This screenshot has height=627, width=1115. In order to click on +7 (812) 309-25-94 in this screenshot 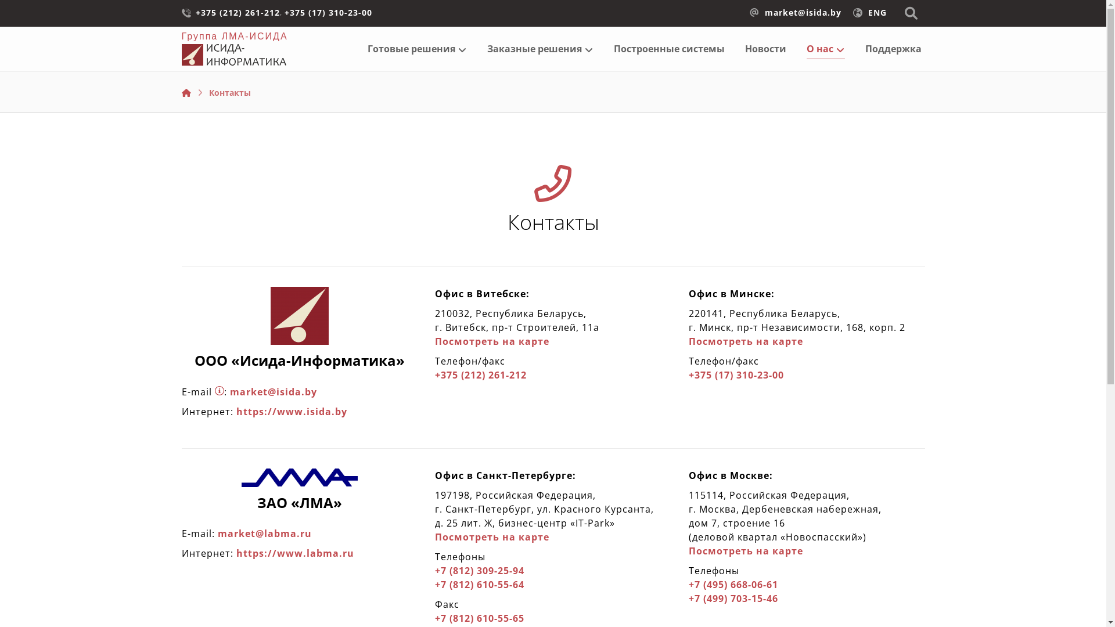, I will do `click(553, 571)`.